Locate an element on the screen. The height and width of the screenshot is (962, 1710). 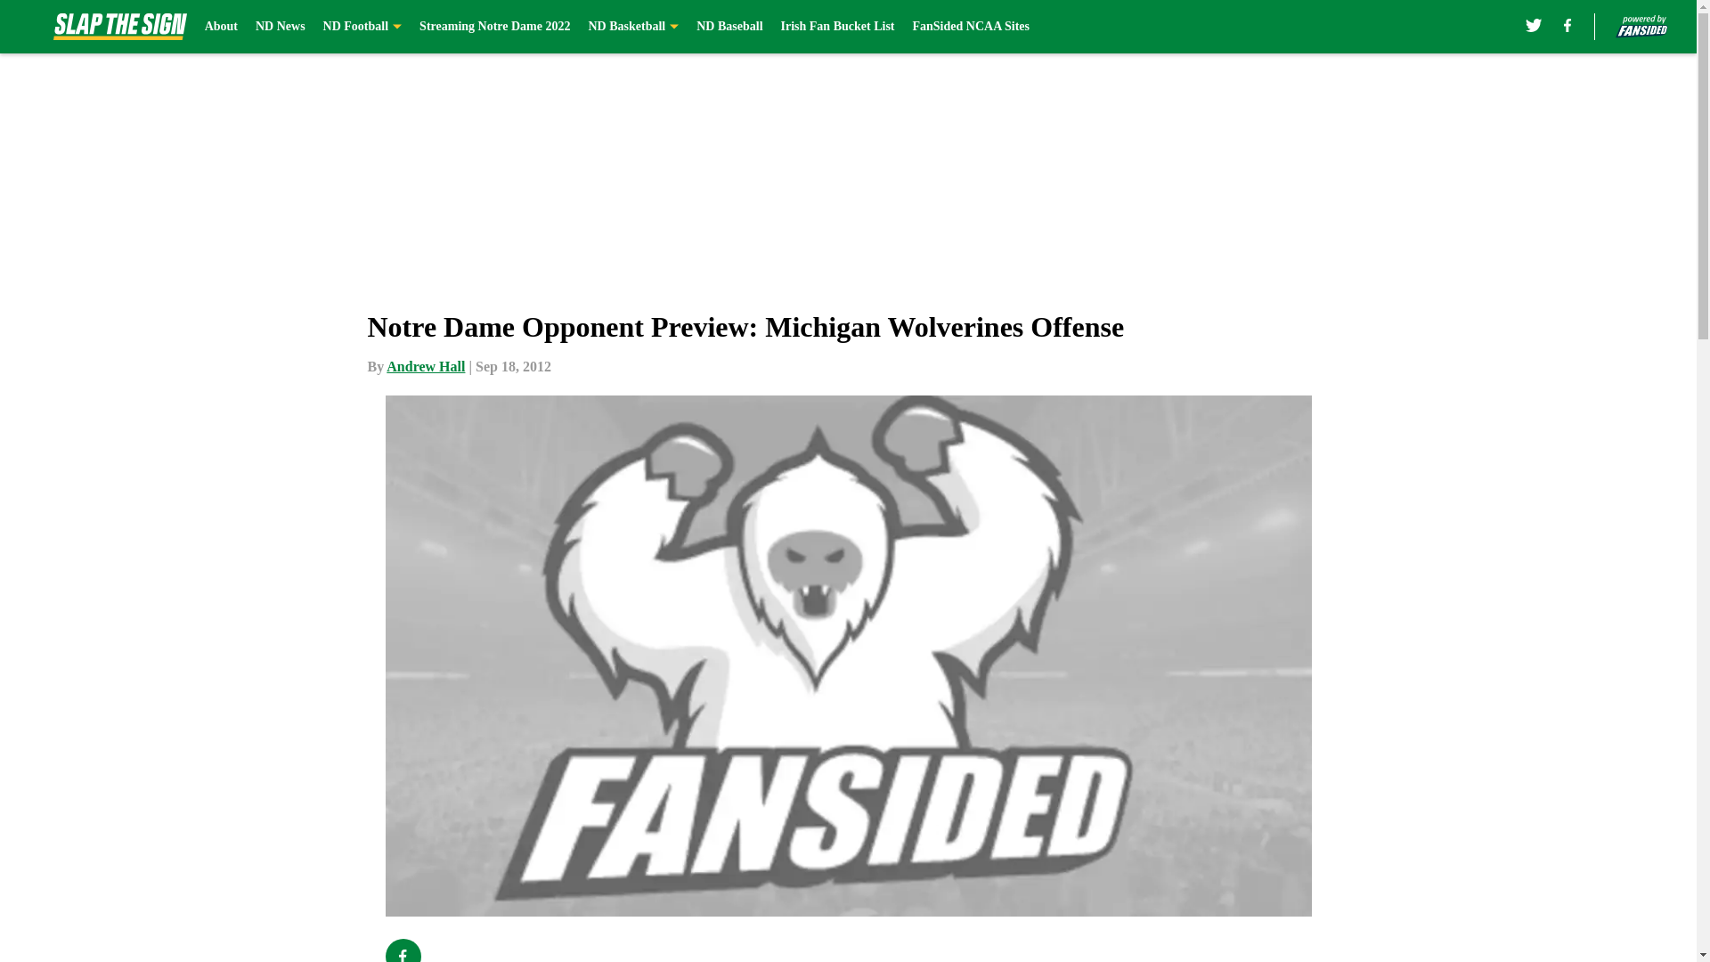
ND News is located at coordinates (280, 27).